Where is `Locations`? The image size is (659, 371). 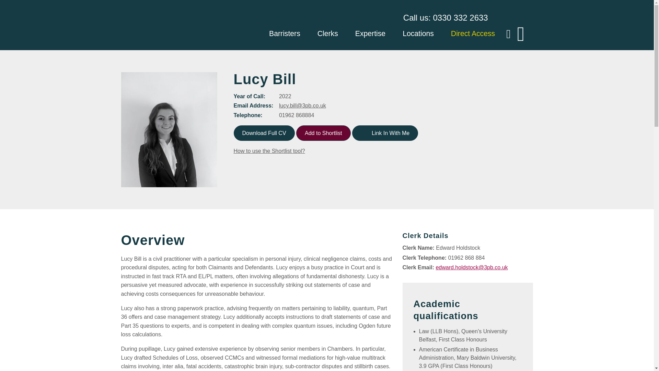 Locations is located at coordinates (418, 34).